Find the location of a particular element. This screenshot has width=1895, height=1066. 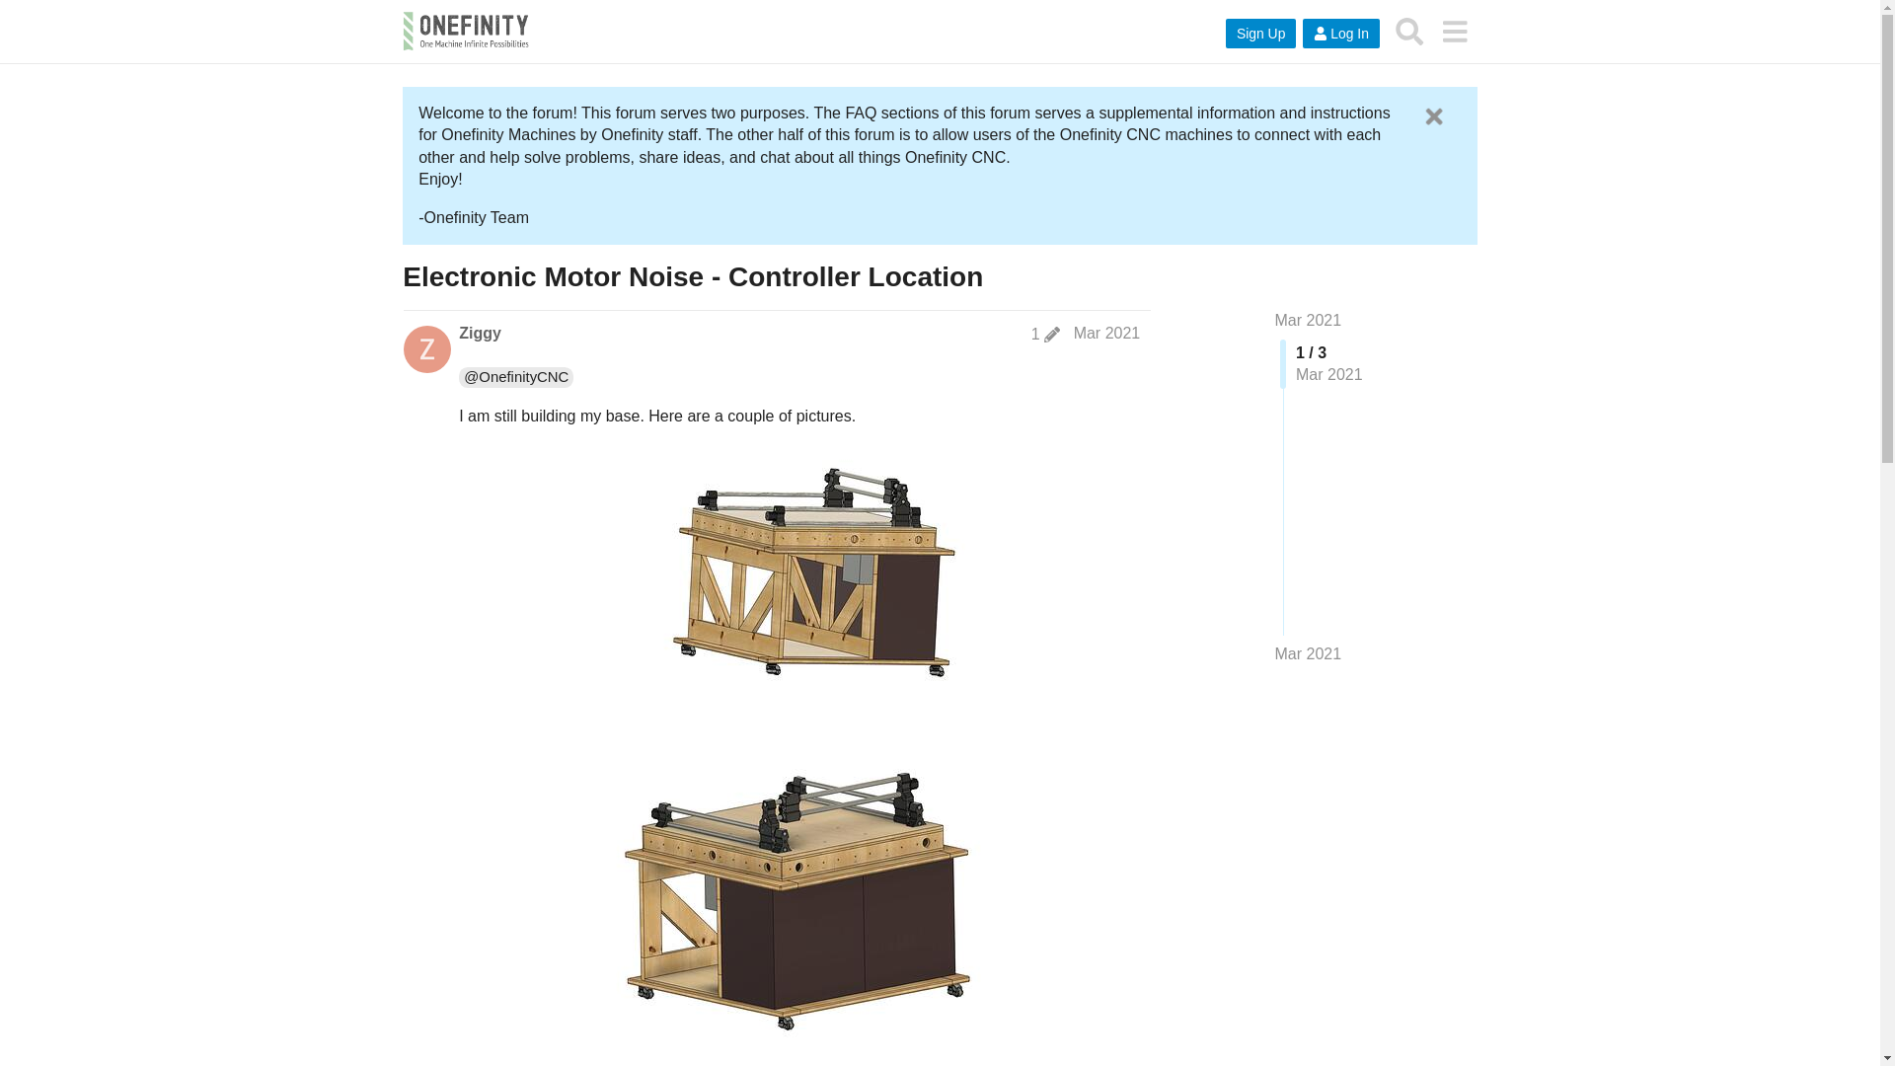

post last edited on Mar 22, 2021 3:29 am is located at coordinates (1044, 334).